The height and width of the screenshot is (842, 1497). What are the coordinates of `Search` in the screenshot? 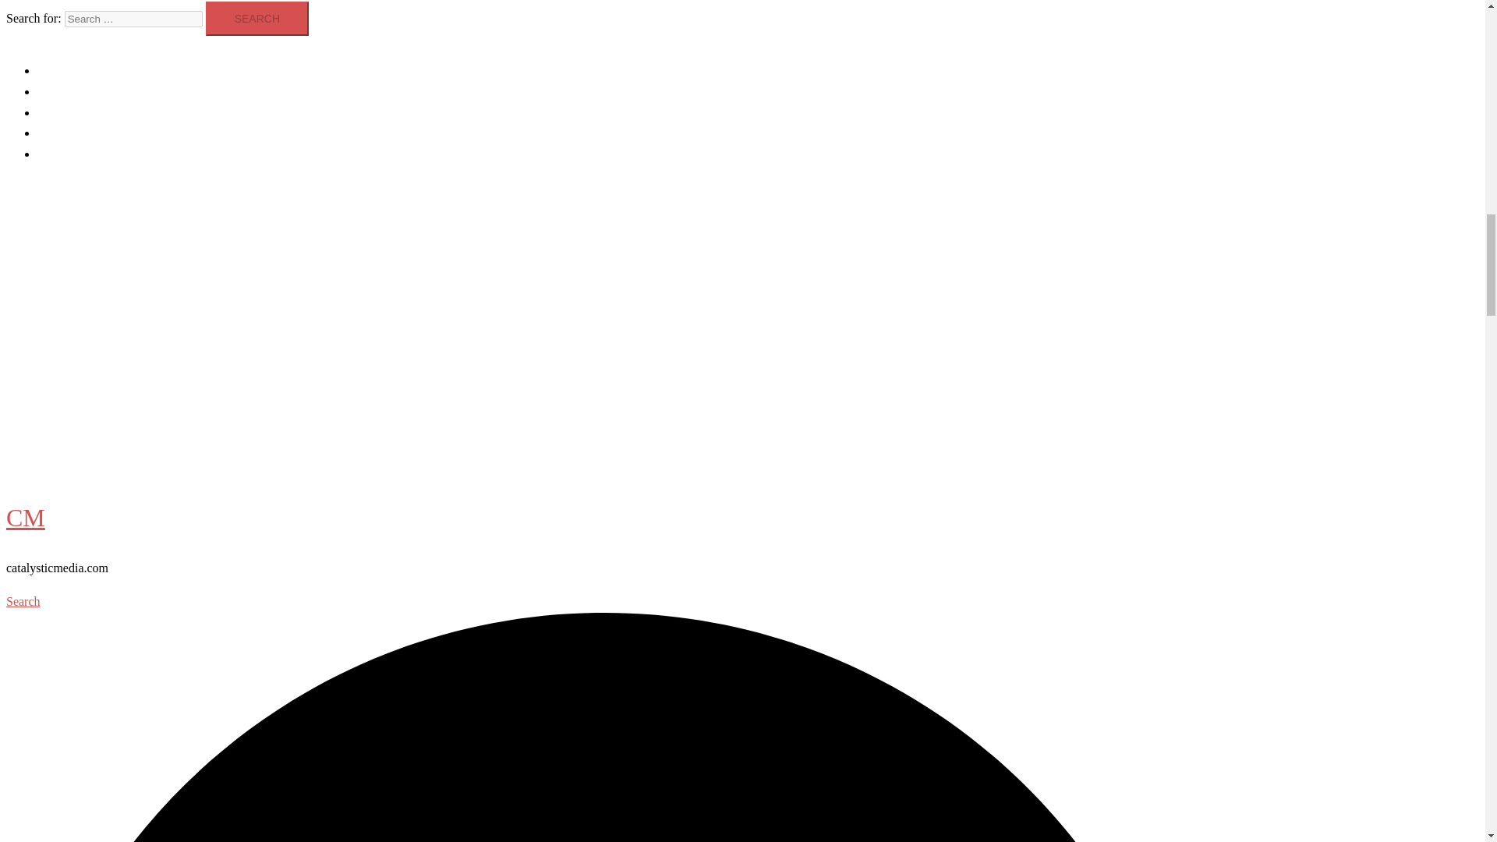 It's located at (257, 19).